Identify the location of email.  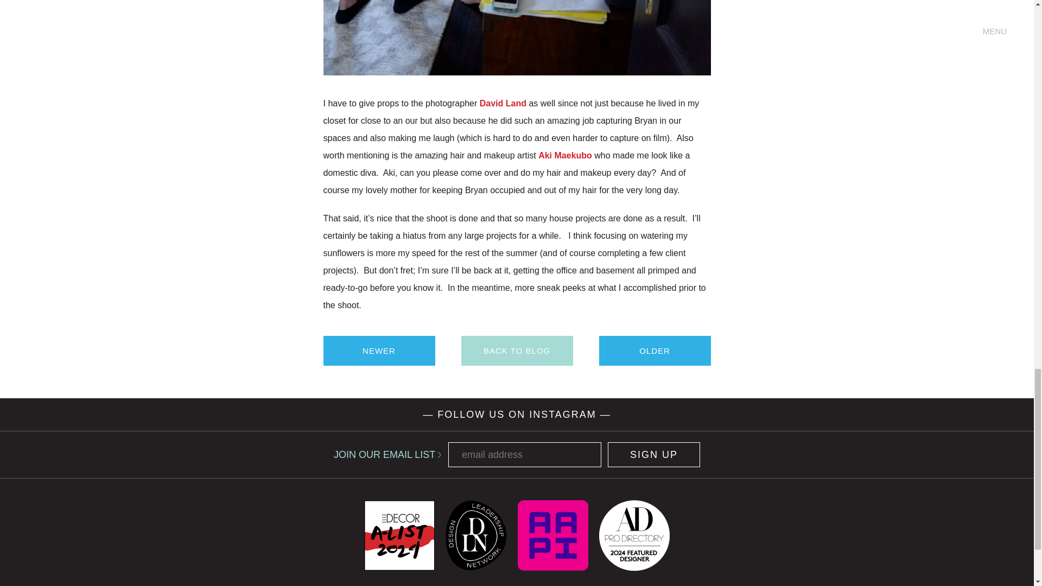
(524, 455).